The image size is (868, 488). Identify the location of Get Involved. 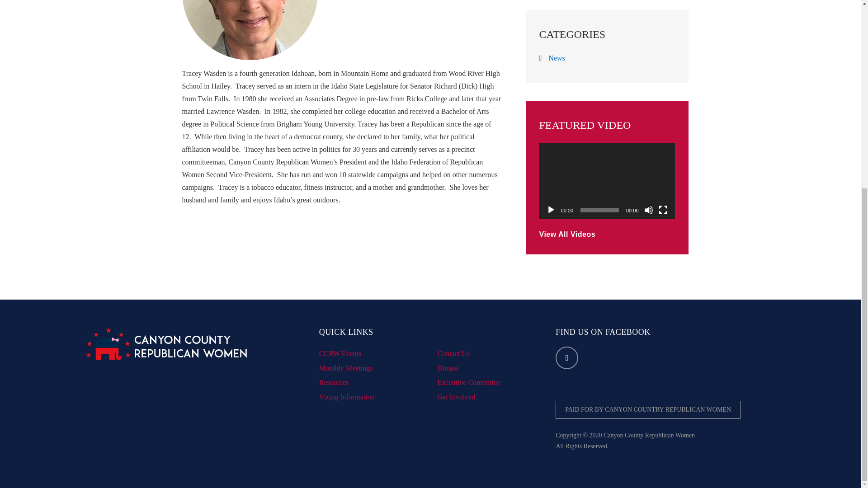
(456, 397).